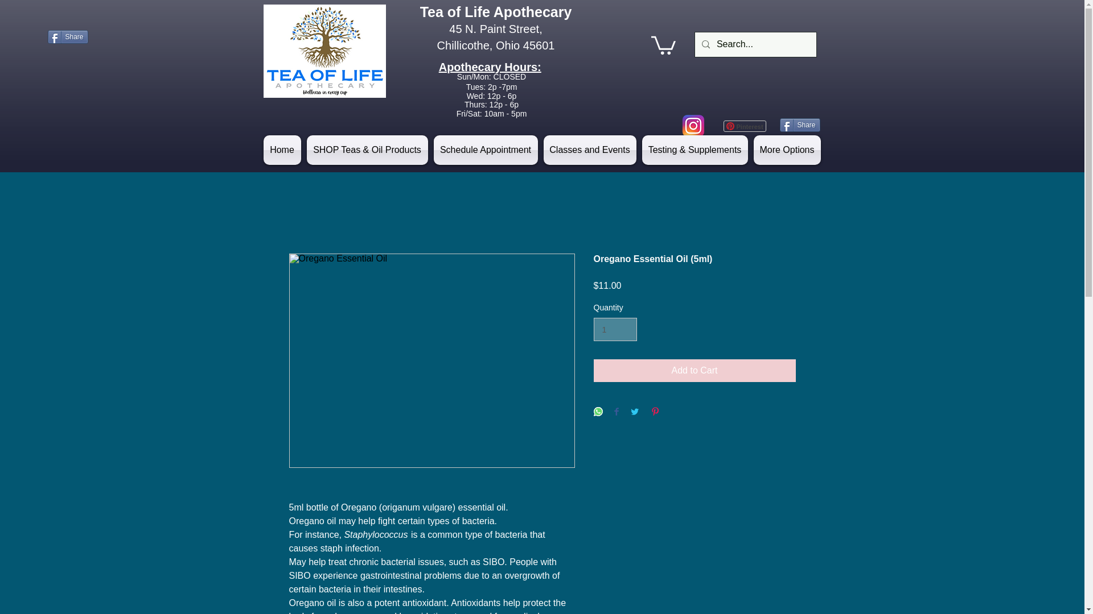 The image size is (1093, 614). What do you see at coordinates (68, 36) in the screenshot?
I see `Share` at bounding box center [68, 36].